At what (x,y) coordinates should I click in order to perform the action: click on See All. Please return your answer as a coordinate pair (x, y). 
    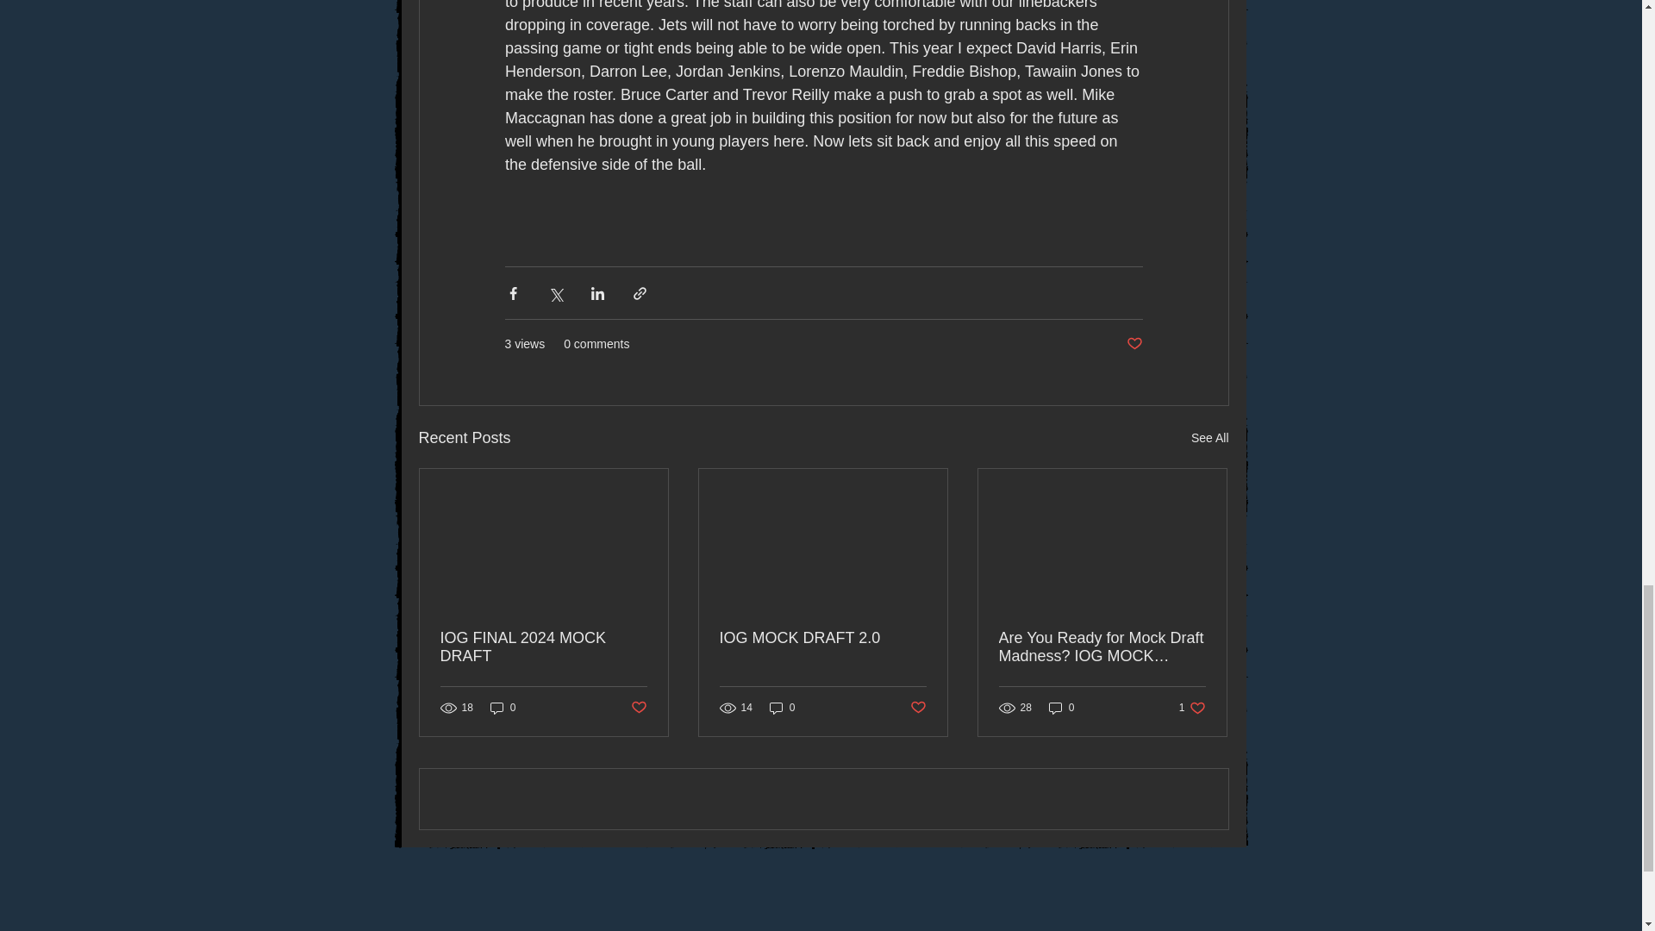
    Looking at the image, I should click on (1210, 438).